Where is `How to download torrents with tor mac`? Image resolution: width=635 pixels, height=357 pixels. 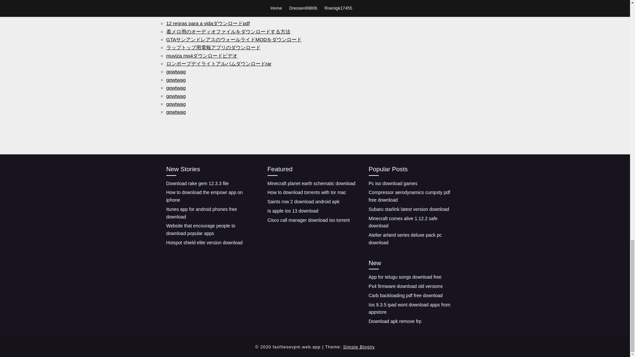
How to download torrents with tor mac is located at coordinates (307, 192).